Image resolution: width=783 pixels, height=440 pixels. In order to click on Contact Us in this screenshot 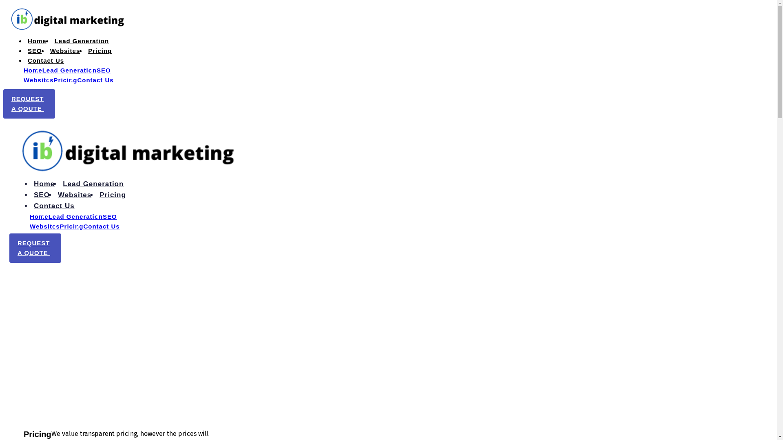, I will do `click(46, 60)`.